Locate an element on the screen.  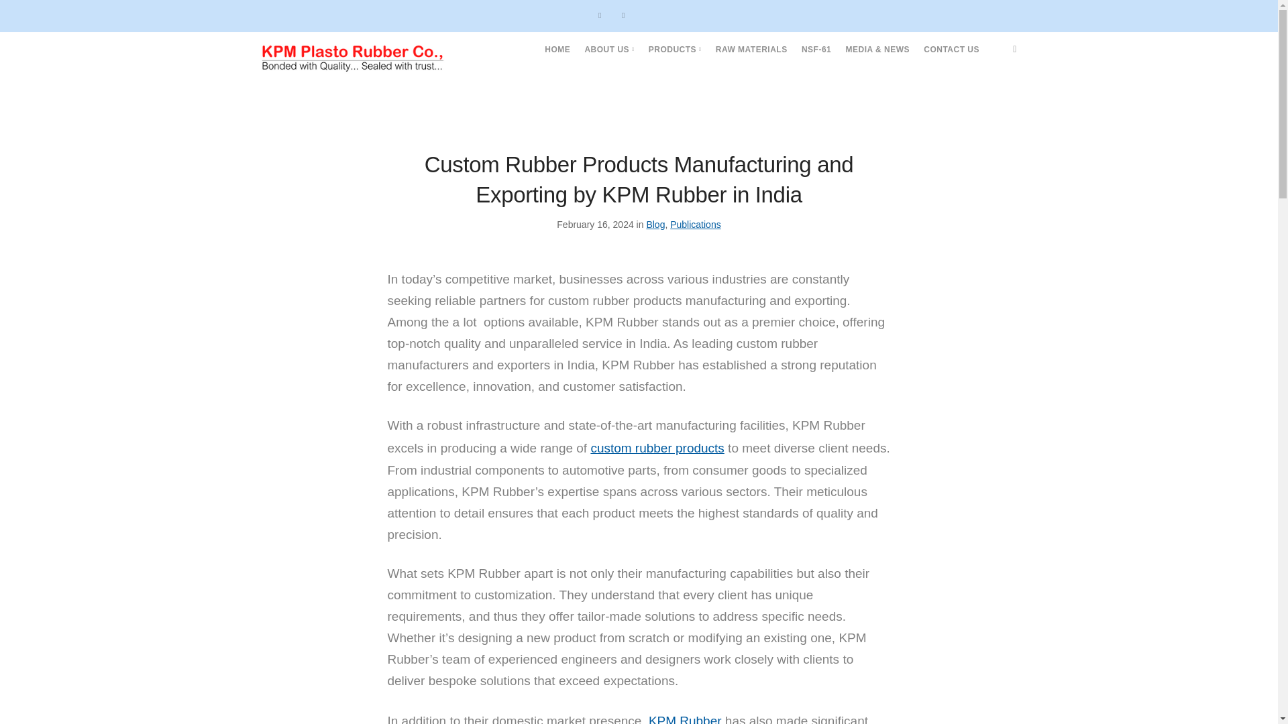
HOME is located at coordinates (557, 50).